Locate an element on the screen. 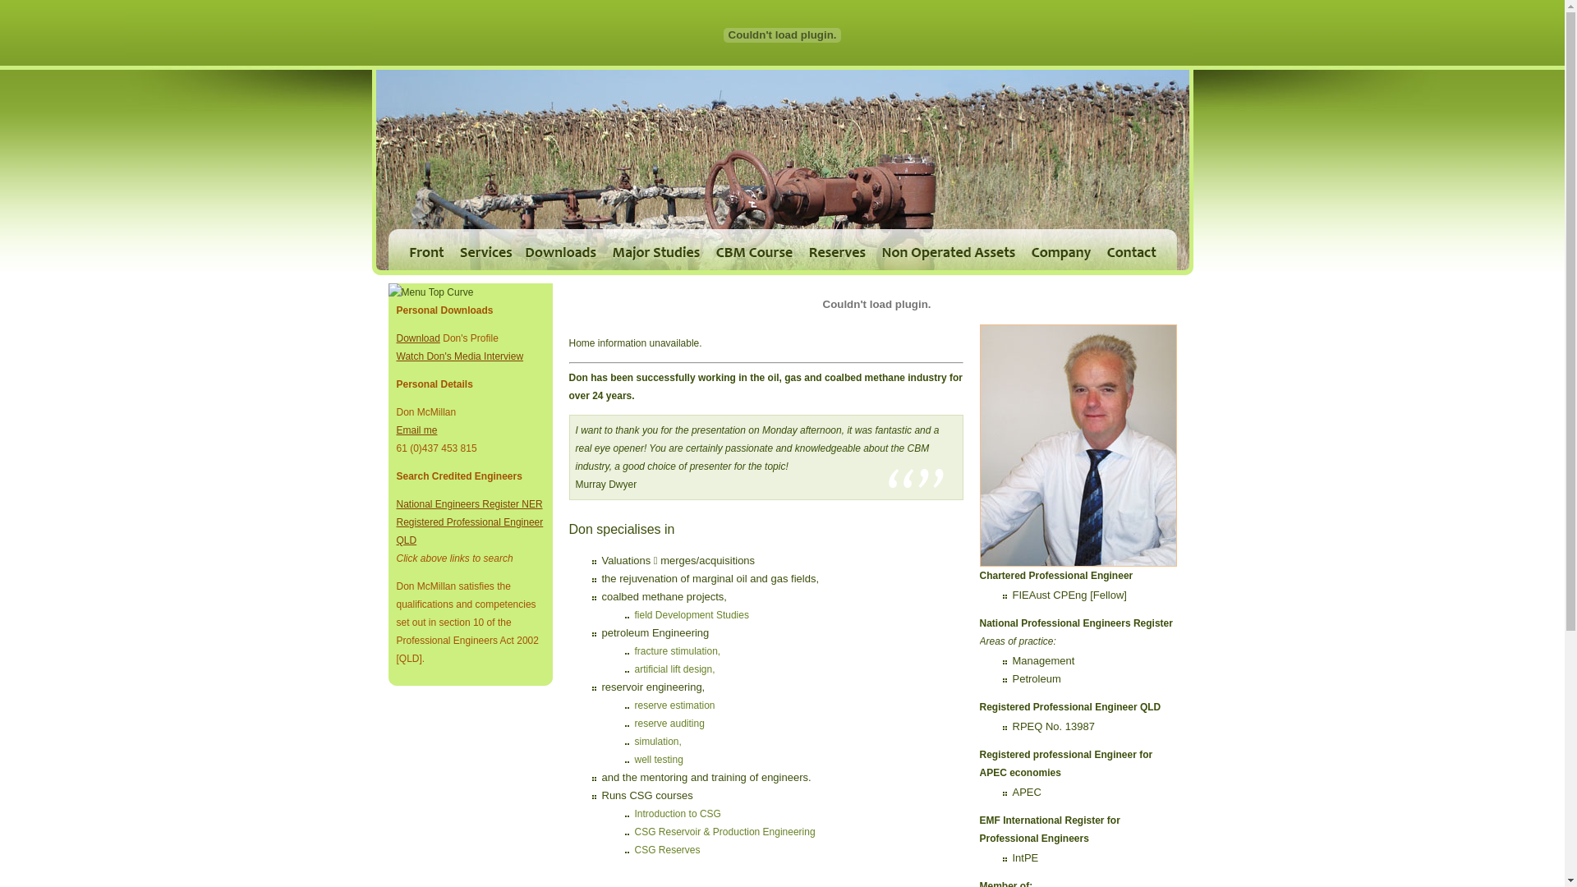  services is located at coordinates (485, 250).